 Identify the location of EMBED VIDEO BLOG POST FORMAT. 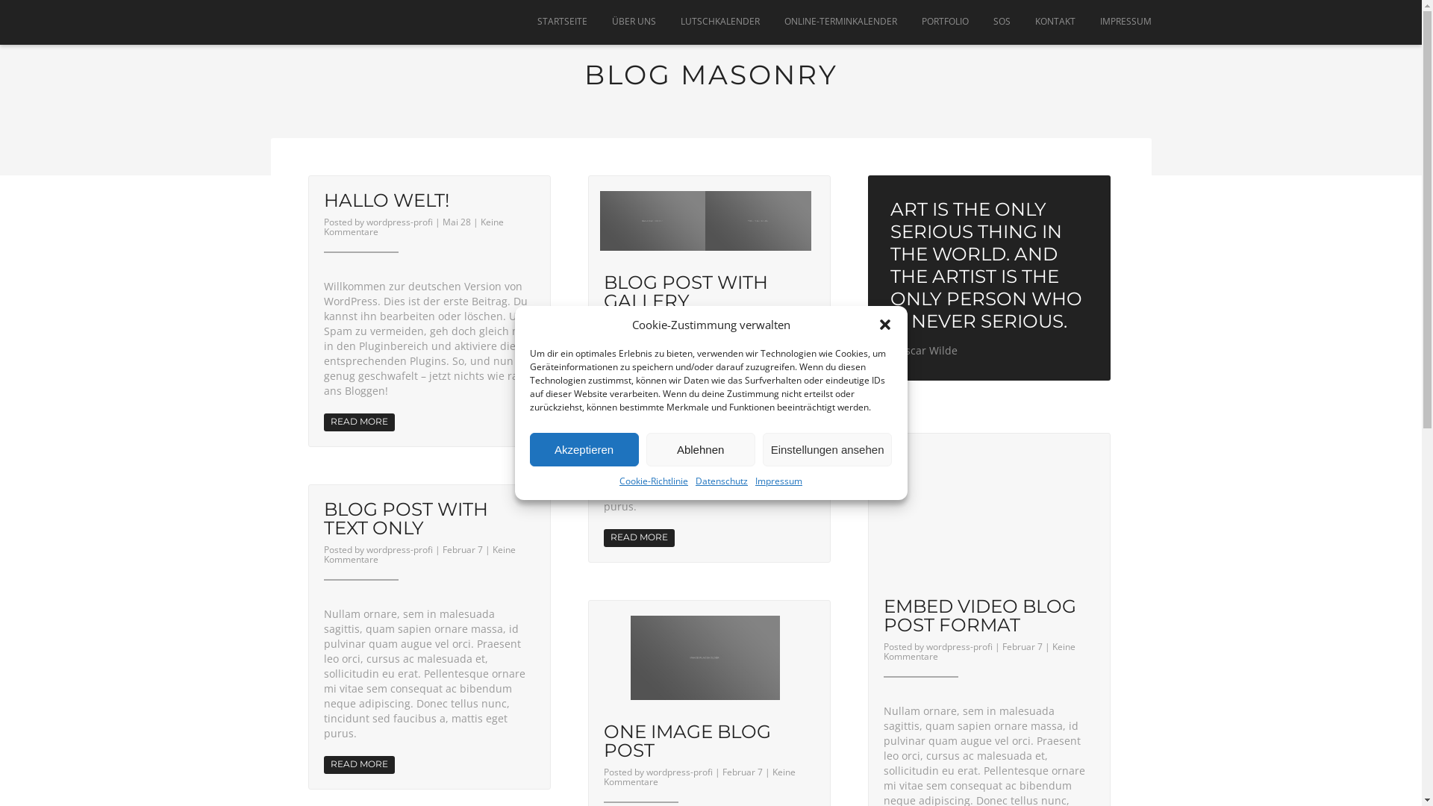
(980, 615).